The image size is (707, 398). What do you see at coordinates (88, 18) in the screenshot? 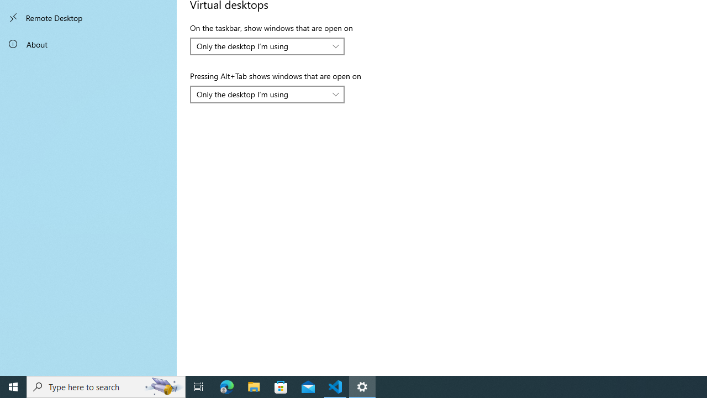
I see `Remote Desktop` at bounding box center [88, 18].